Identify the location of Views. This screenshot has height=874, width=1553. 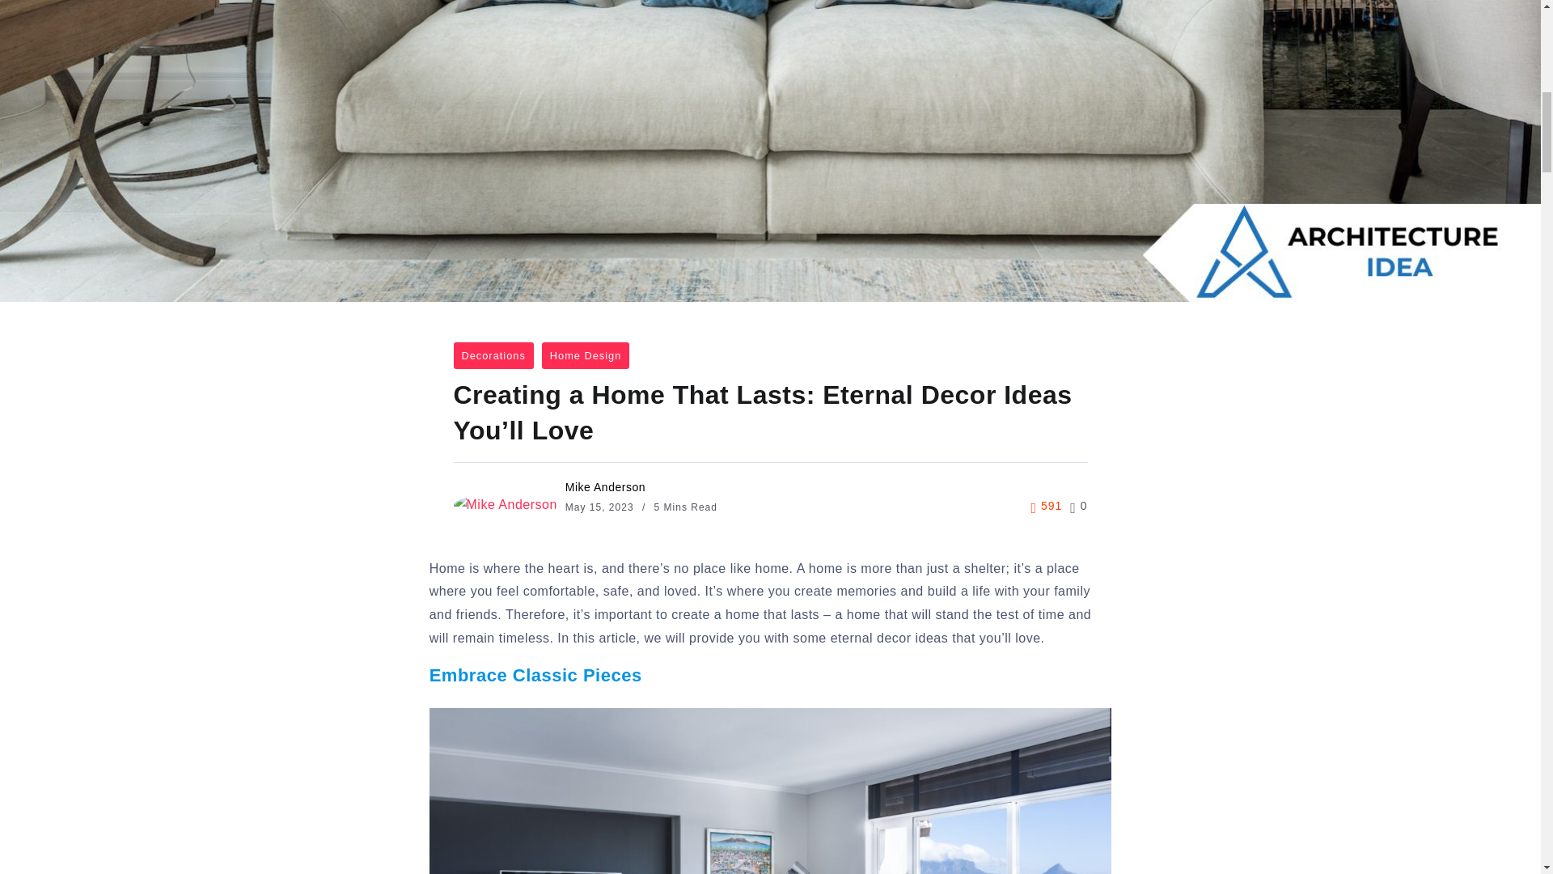
(1047, 507).